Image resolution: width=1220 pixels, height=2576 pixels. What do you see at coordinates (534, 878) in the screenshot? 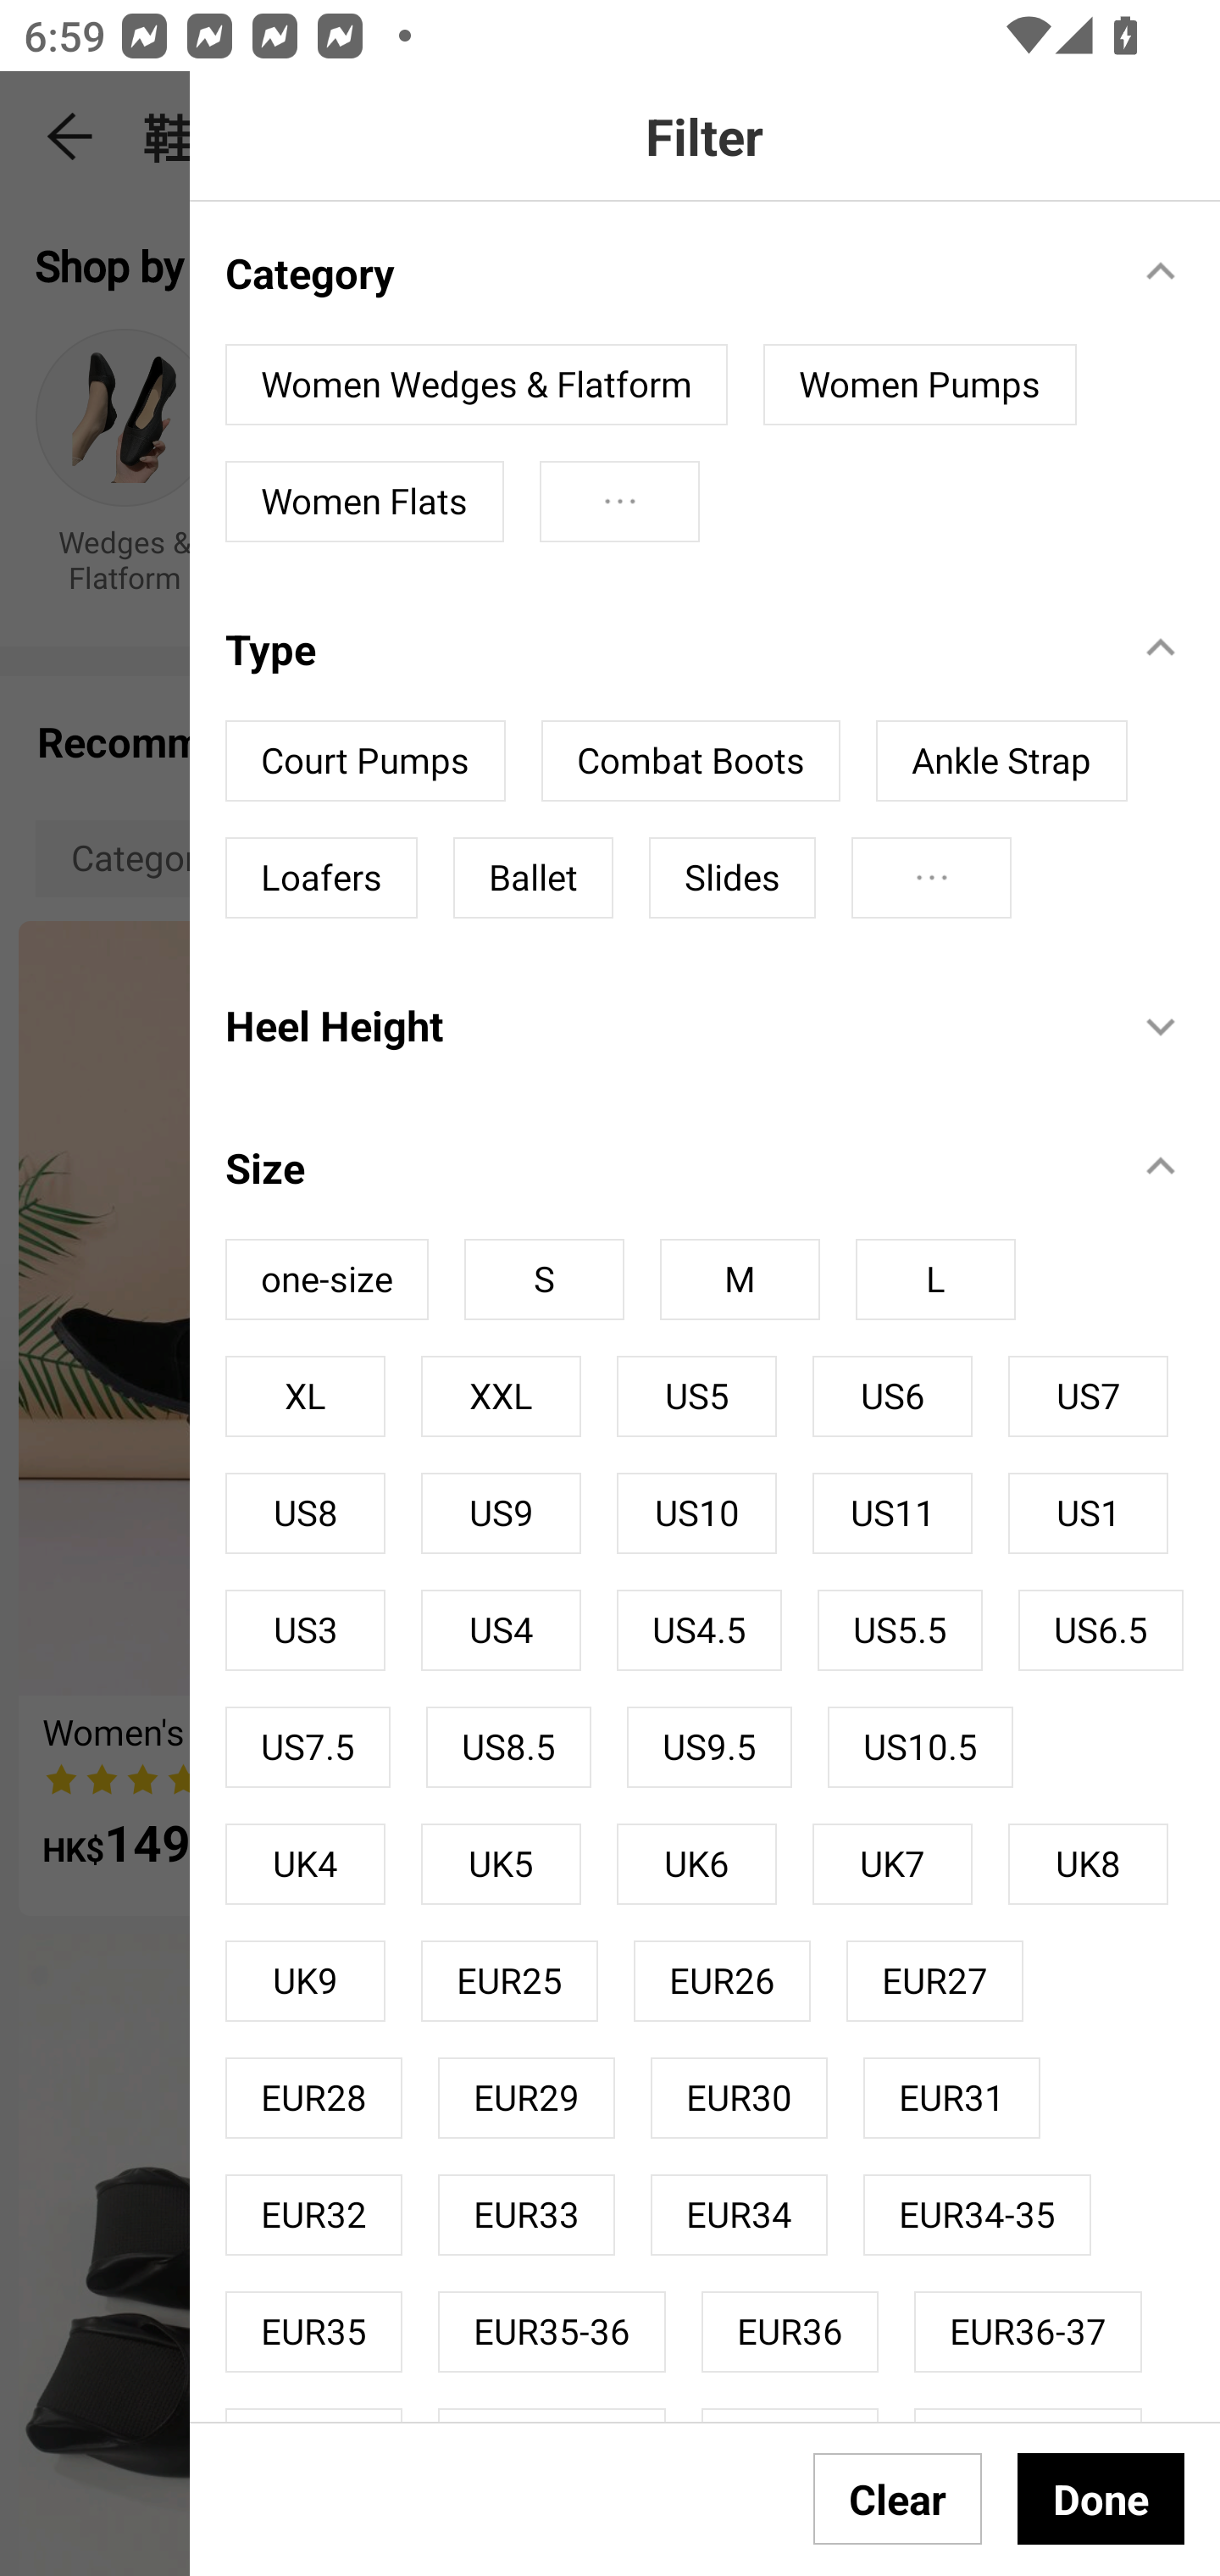
I see `Ballet` at bounding box center [534, 878].